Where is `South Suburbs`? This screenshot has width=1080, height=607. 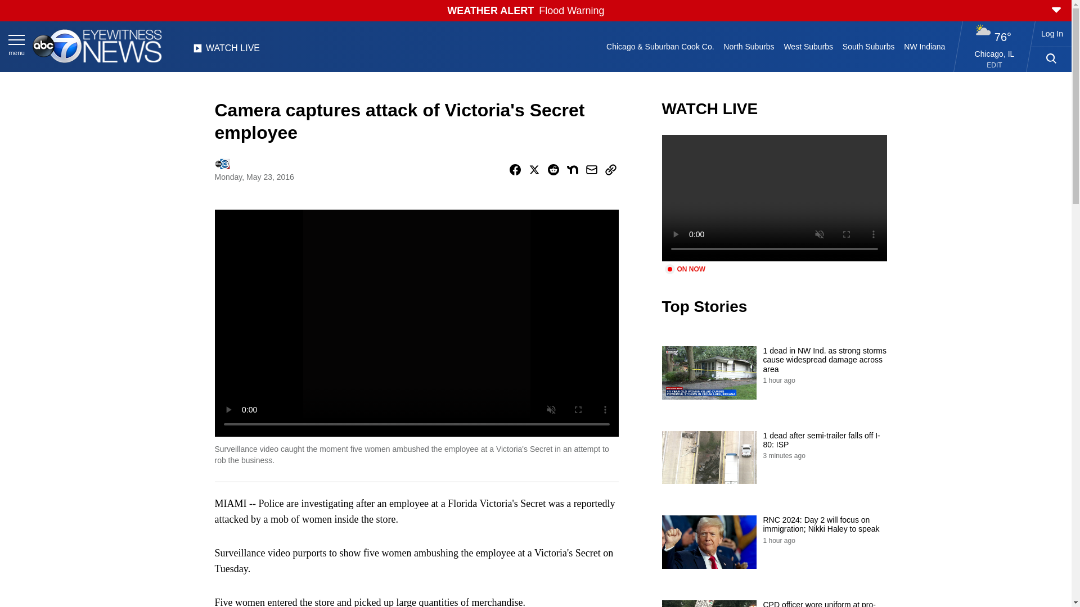
South Suburbs is located at coordinates (868, 46).